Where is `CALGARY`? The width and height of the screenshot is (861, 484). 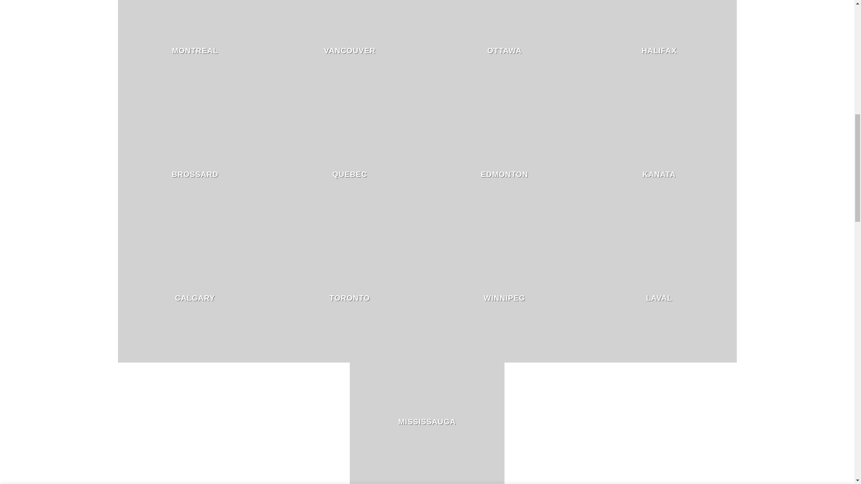
CALGARY is located at coordinates (195, 298).